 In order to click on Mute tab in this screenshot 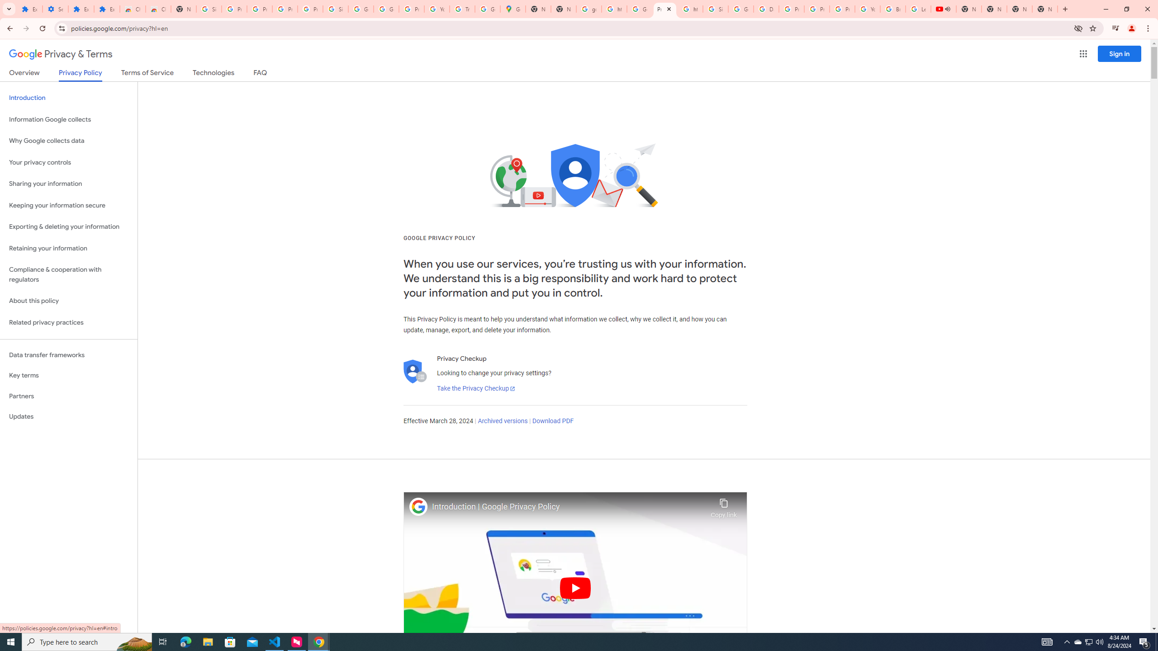, I will do `click(947, 9)`.